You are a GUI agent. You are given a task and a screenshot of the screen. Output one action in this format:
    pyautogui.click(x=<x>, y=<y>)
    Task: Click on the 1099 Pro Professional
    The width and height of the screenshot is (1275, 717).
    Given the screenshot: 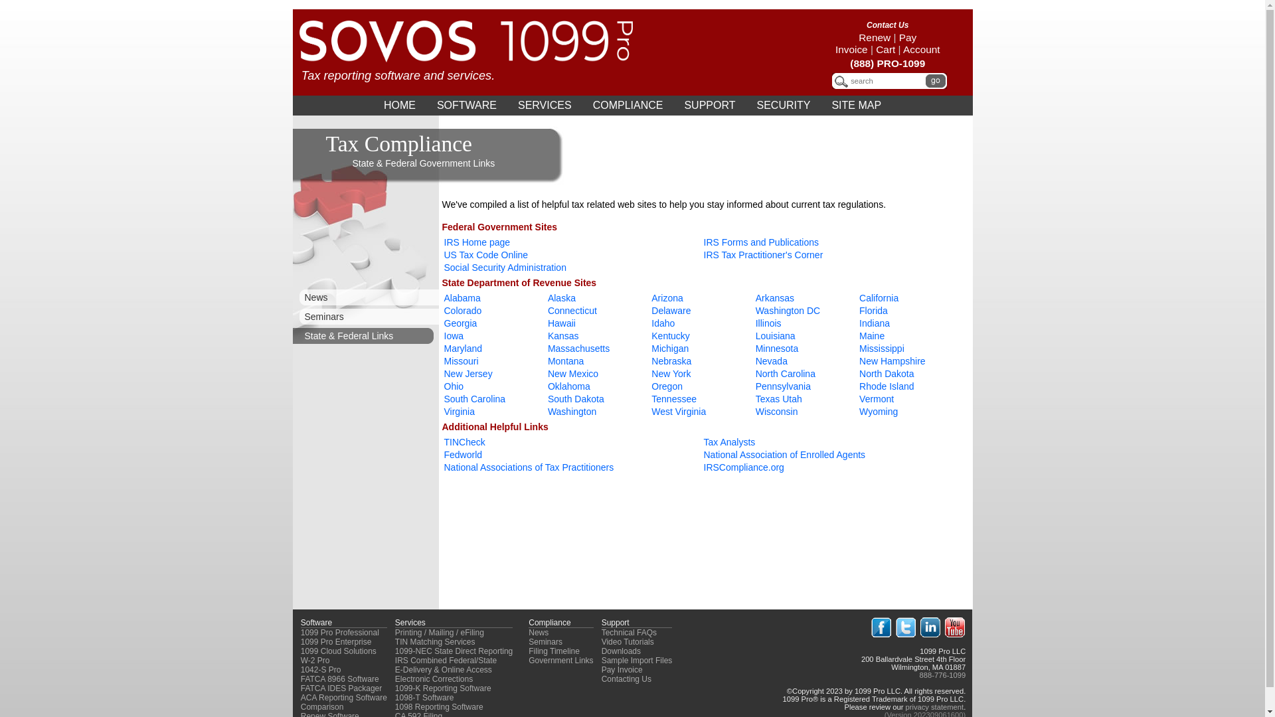 What is the action you would take?
    pyautogui.click(x=340, y=633)
    